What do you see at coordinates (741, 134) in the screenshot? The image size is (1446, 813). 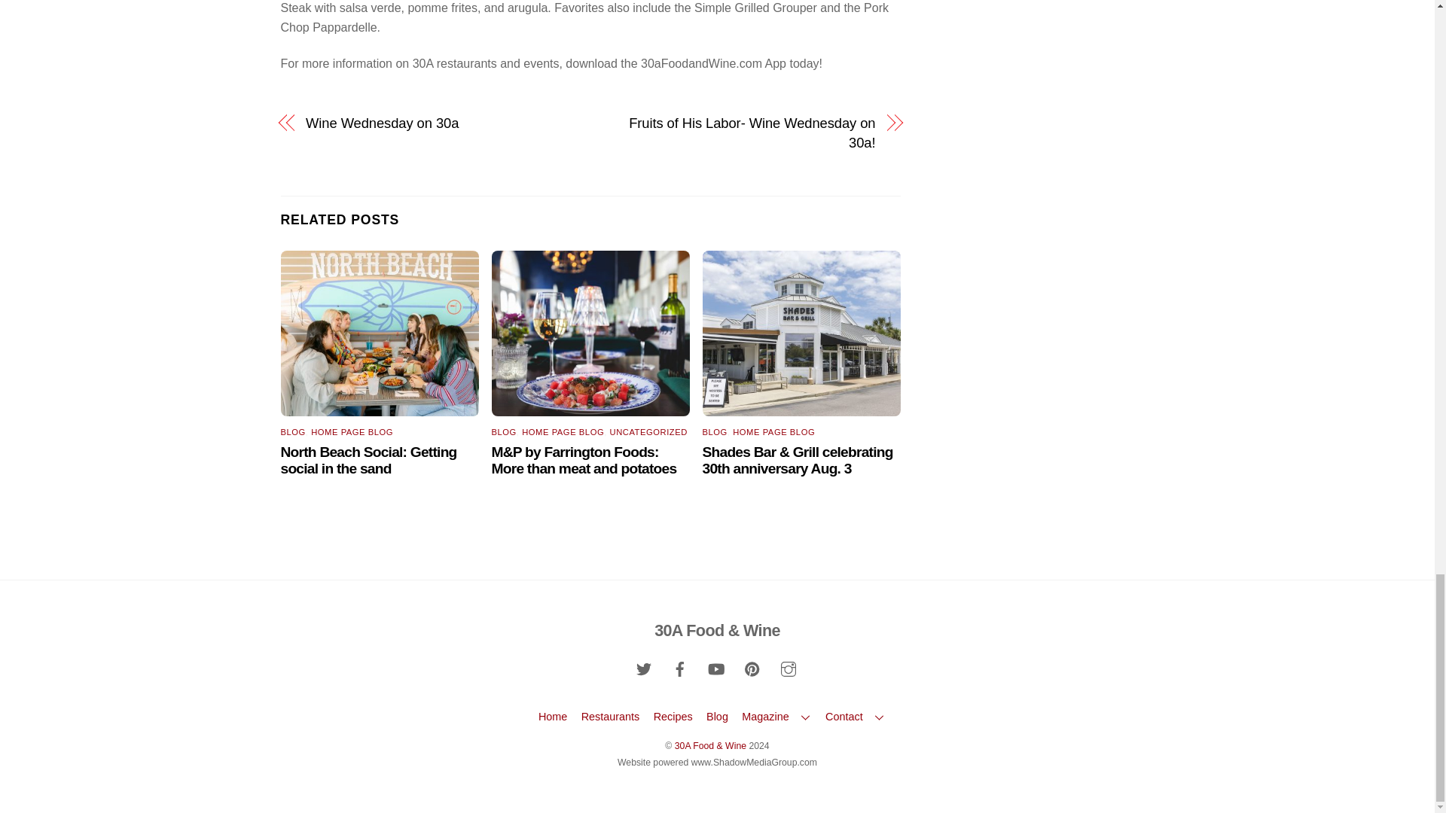 I see `Fruits of His Labor- Wine Wednesday on 30a!` at bounding box center [741, 134].